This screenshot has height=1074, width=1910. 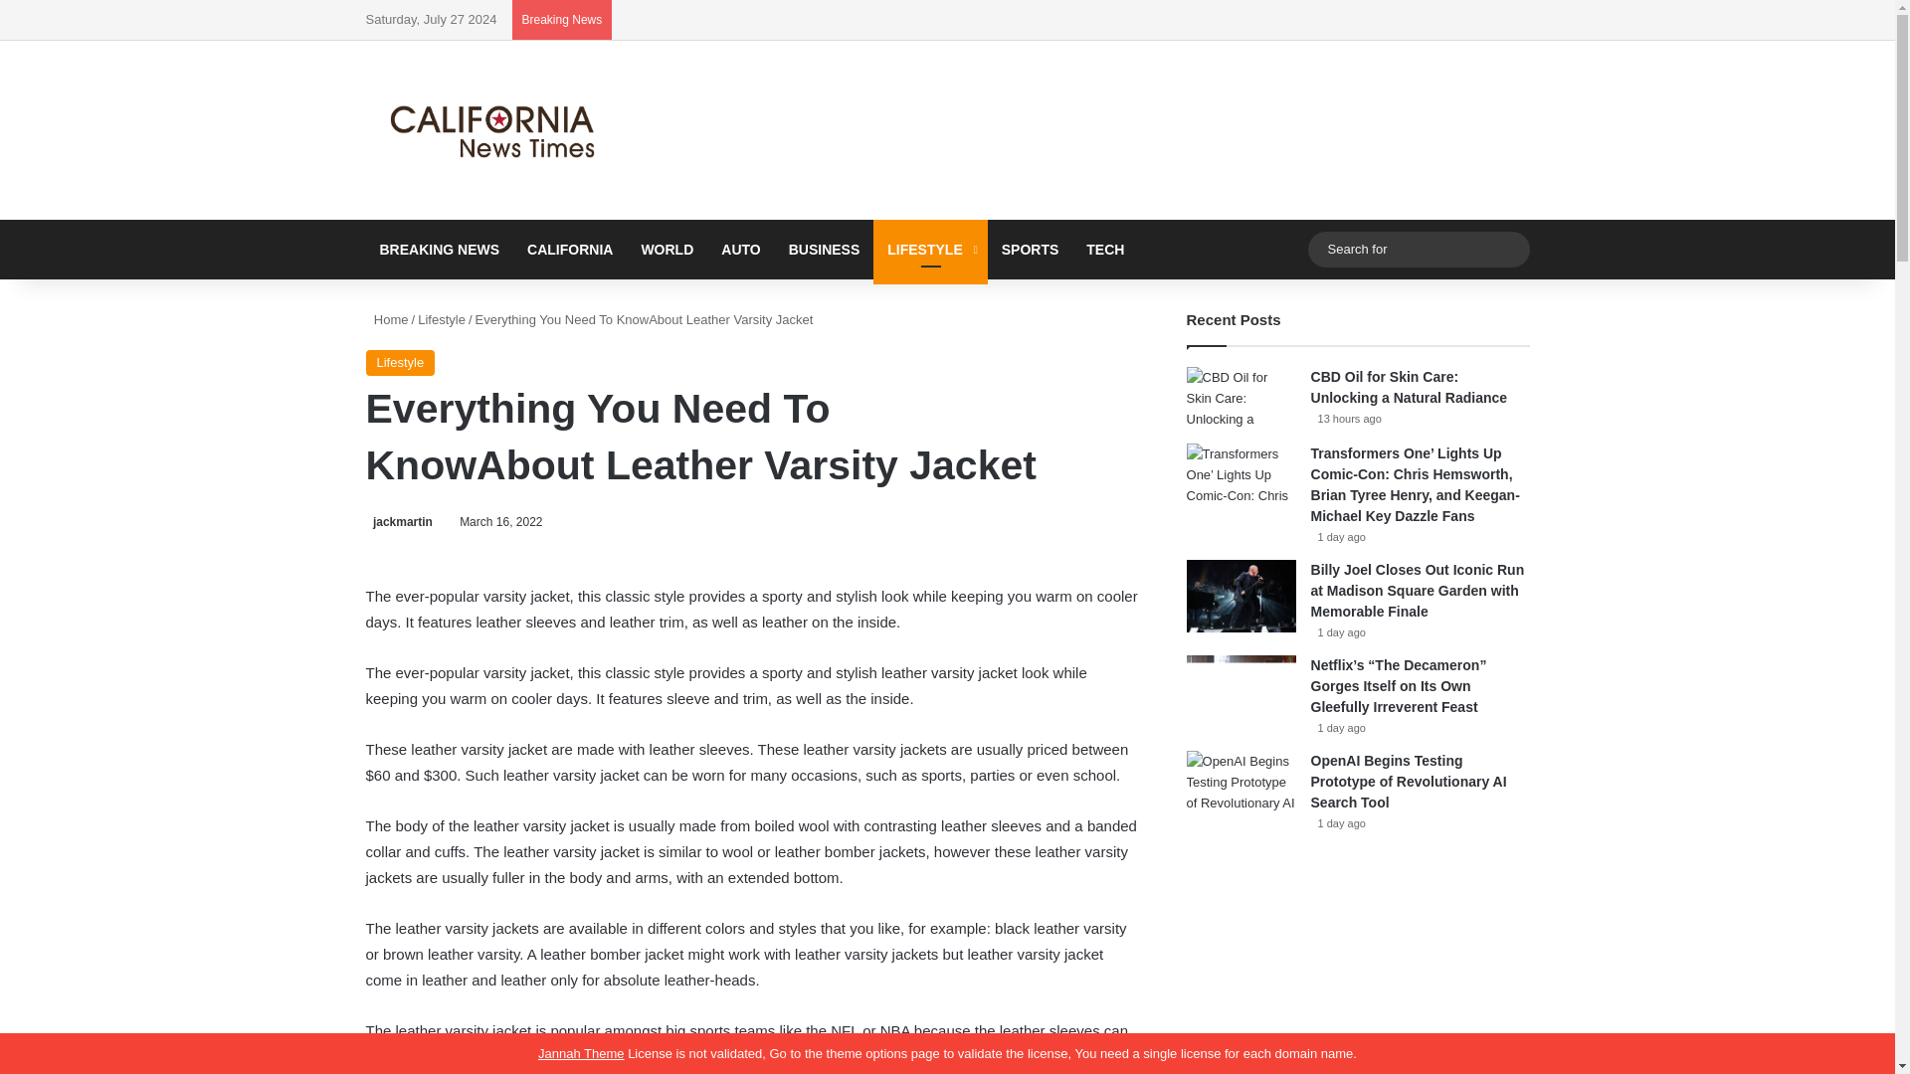 I want to click on Lifestyle, so click(x=442, y=320).